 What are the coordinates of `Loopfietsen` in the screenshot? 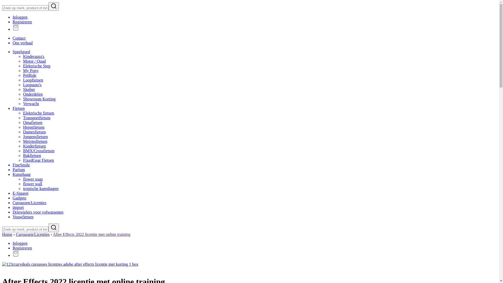 It's located at (33, 80).